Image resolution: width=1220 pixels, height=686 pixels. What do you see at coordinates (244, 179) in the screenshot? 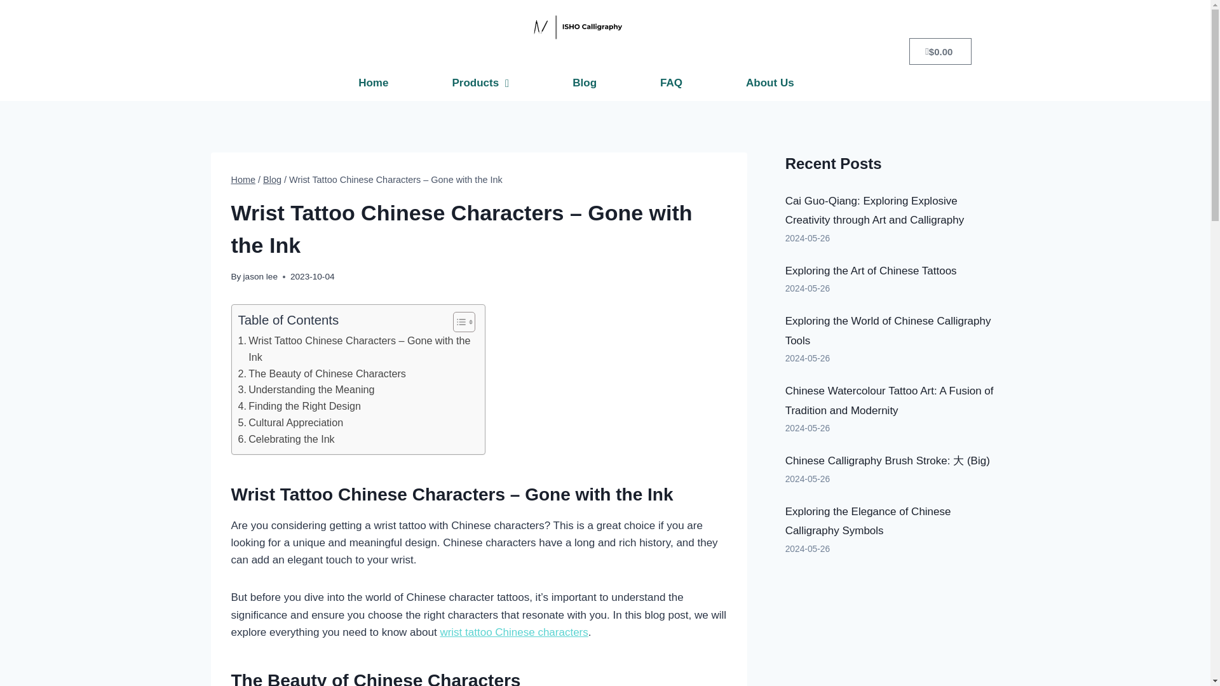
I see `Home` at bounding box center [244, 179].